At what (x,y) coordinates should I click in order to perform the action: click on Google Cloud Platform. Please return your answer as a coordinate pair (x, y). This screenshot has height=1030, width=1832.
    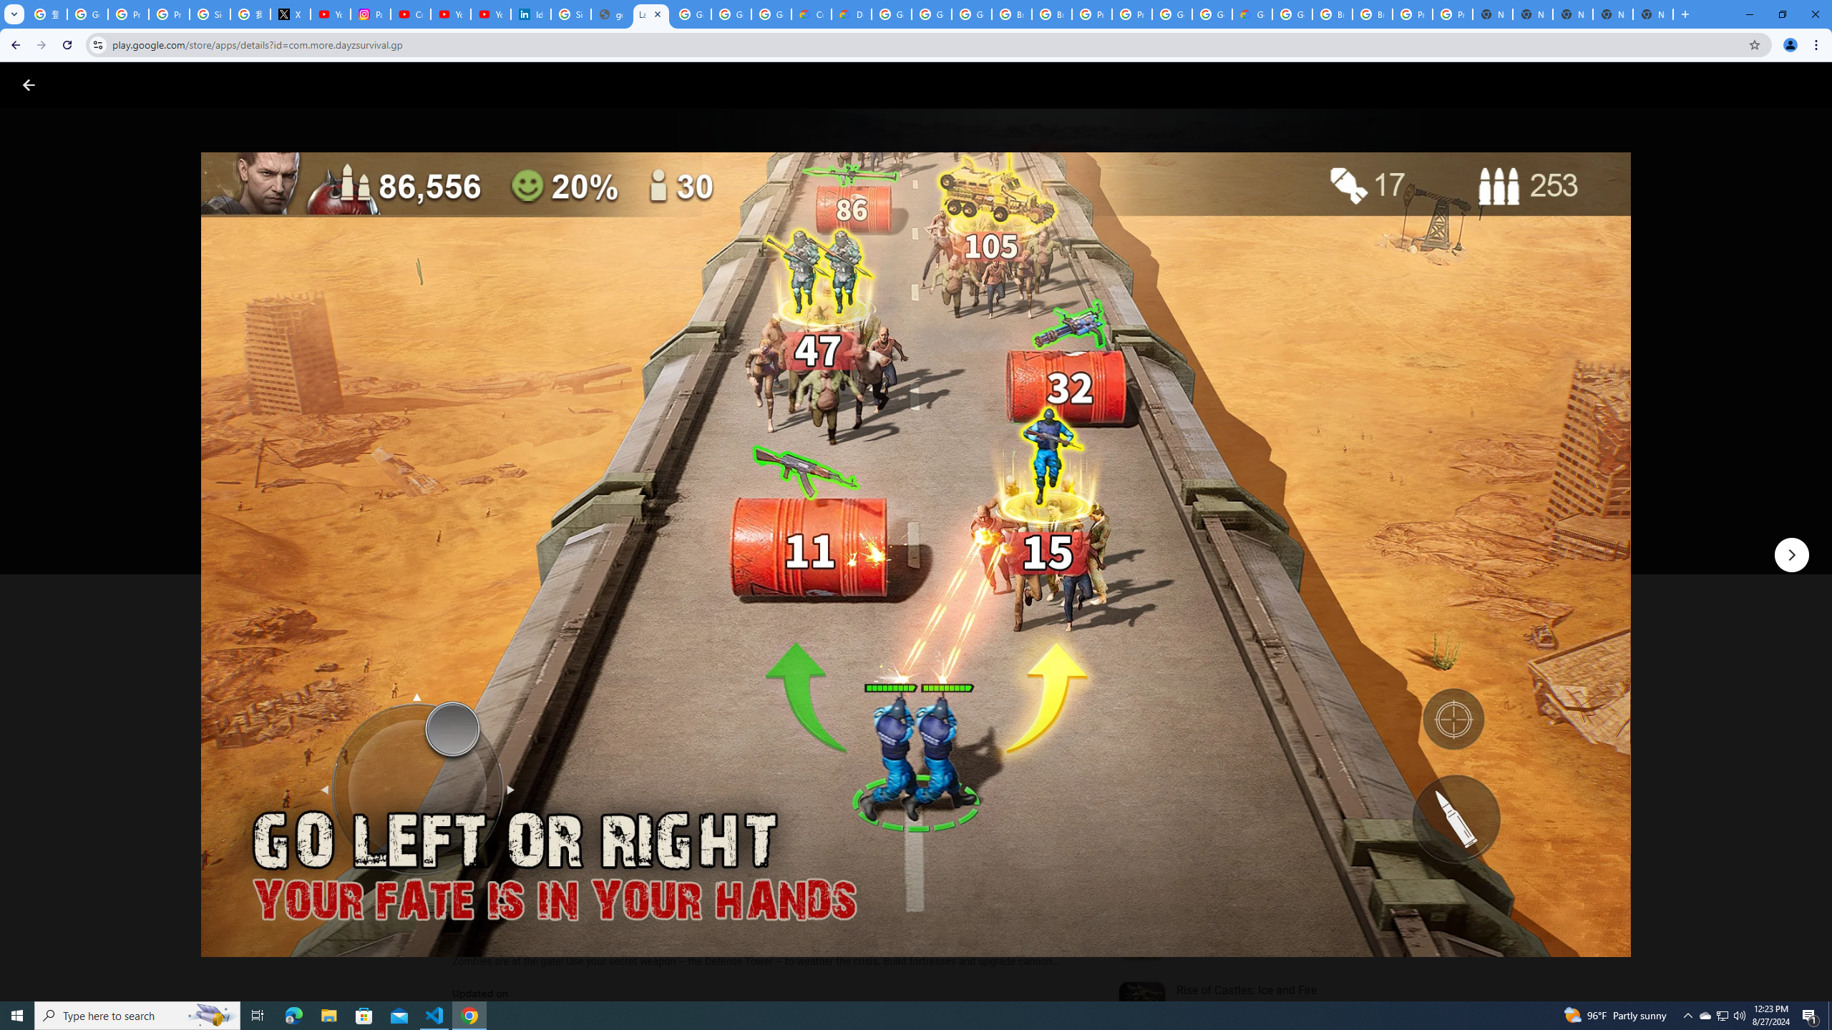
    Looking at the image, I should click on (1292, 14).